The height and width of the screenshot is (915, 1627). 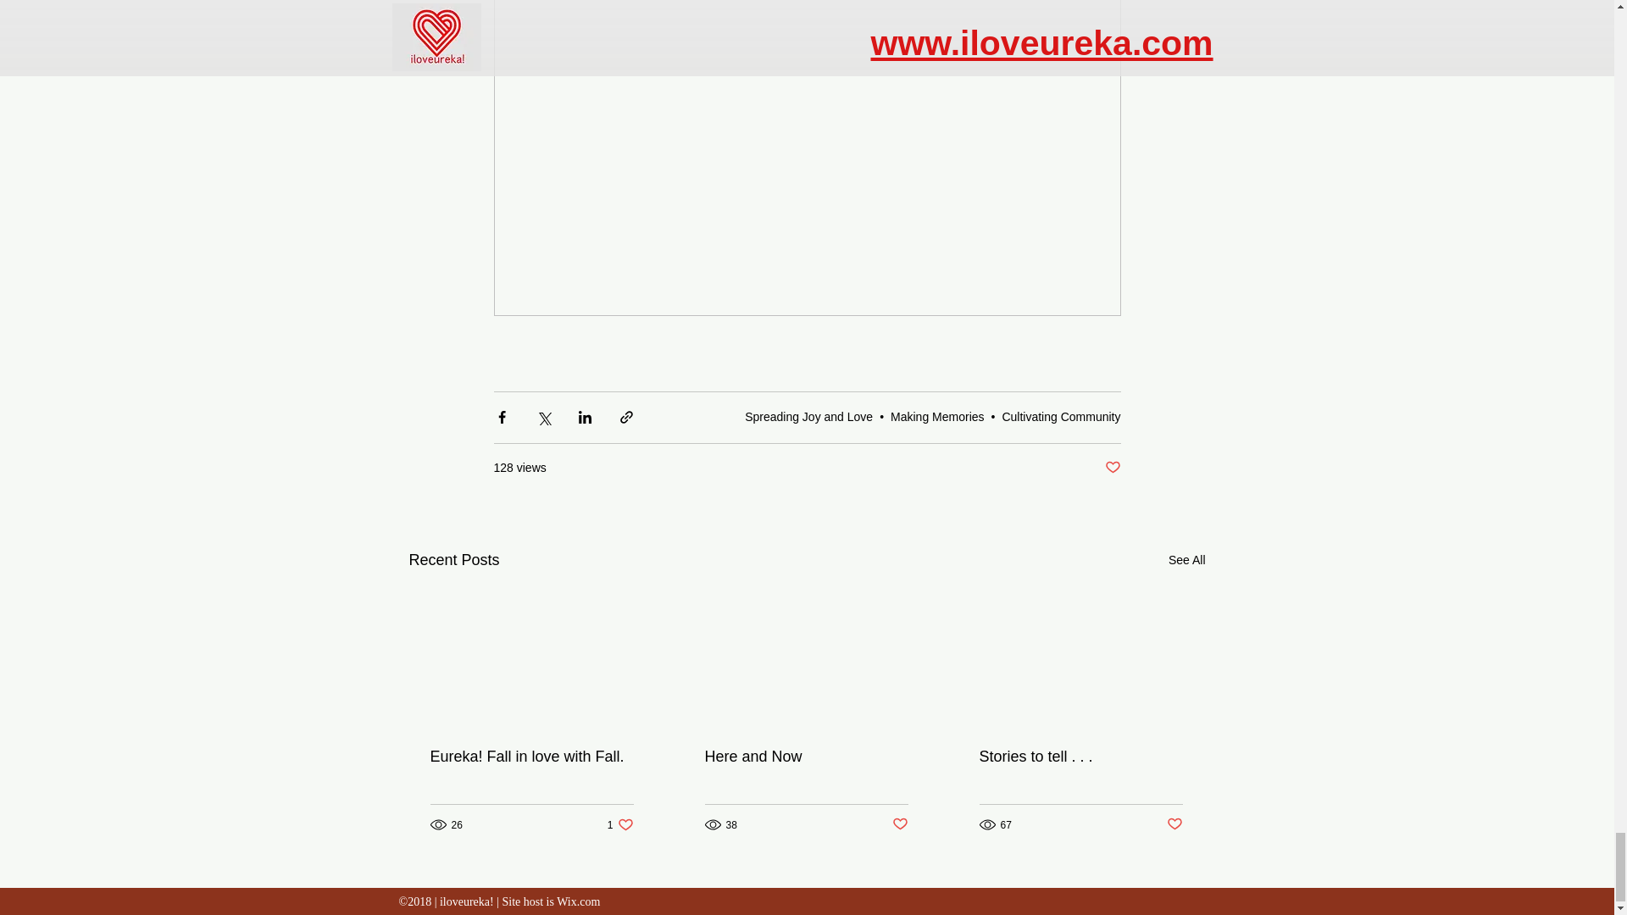 What do you see at coordinates (1174, 824) in the screenshot?
I see `Post not marked as liked` at bounding box center [1174, 824].